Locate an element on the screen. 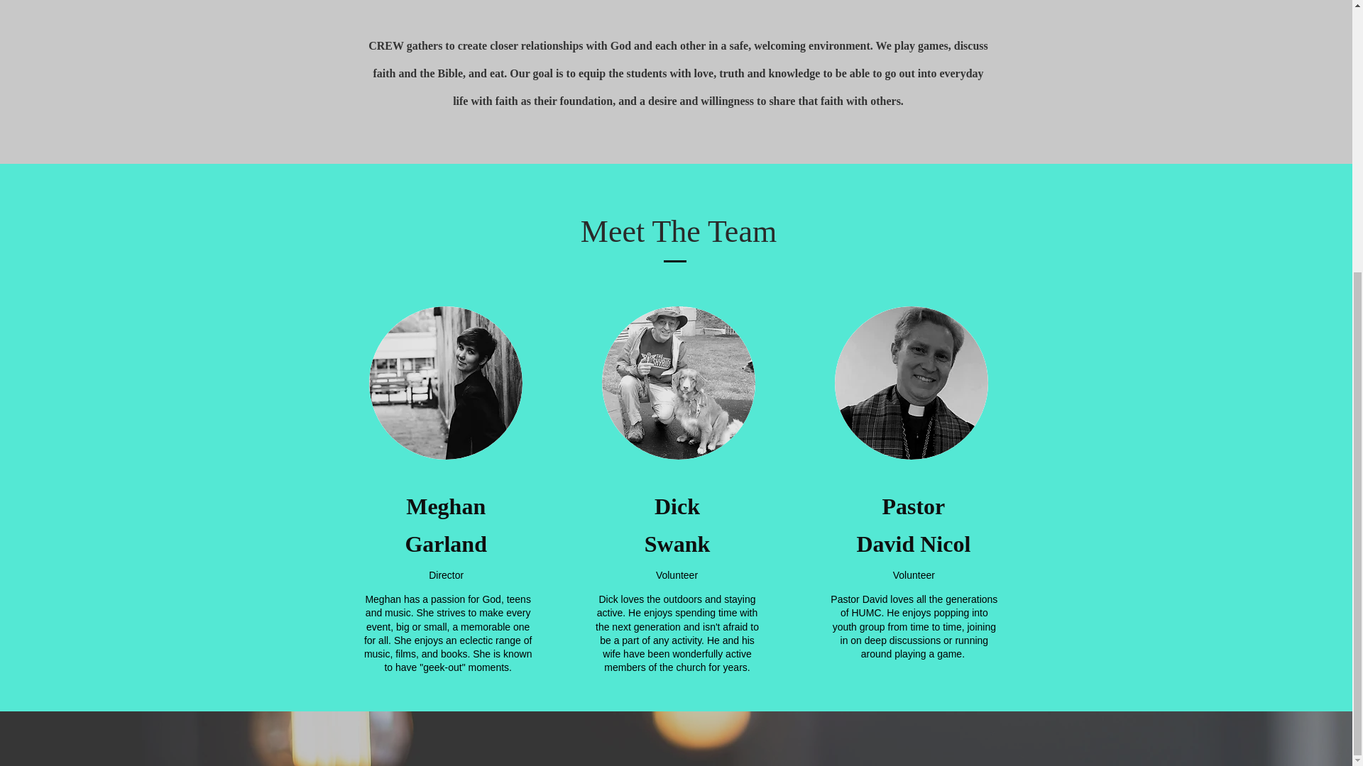  guy2.jpg is located at coordinates (446, 383).